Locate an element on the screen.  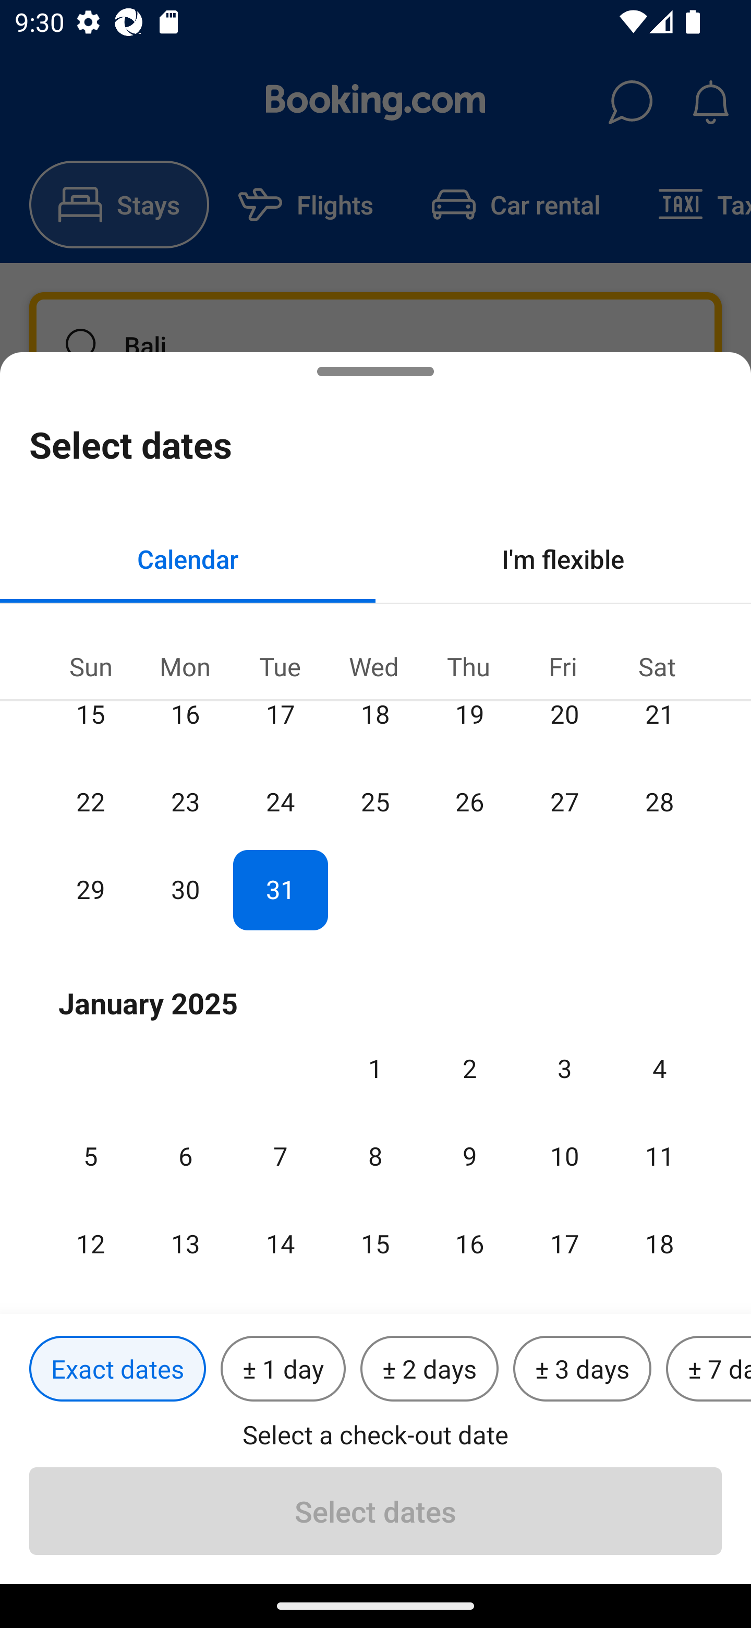
± 2 days is located at coordinates (430, 1369).